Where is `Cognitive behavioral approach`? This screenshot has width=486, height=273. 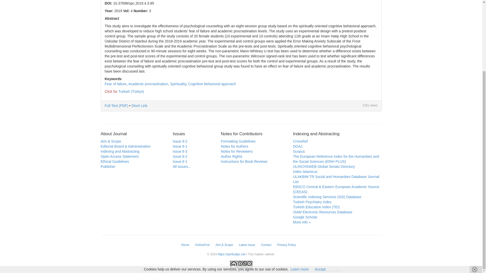
Cognitive behavioral approach is located at coordinates (212, 84).